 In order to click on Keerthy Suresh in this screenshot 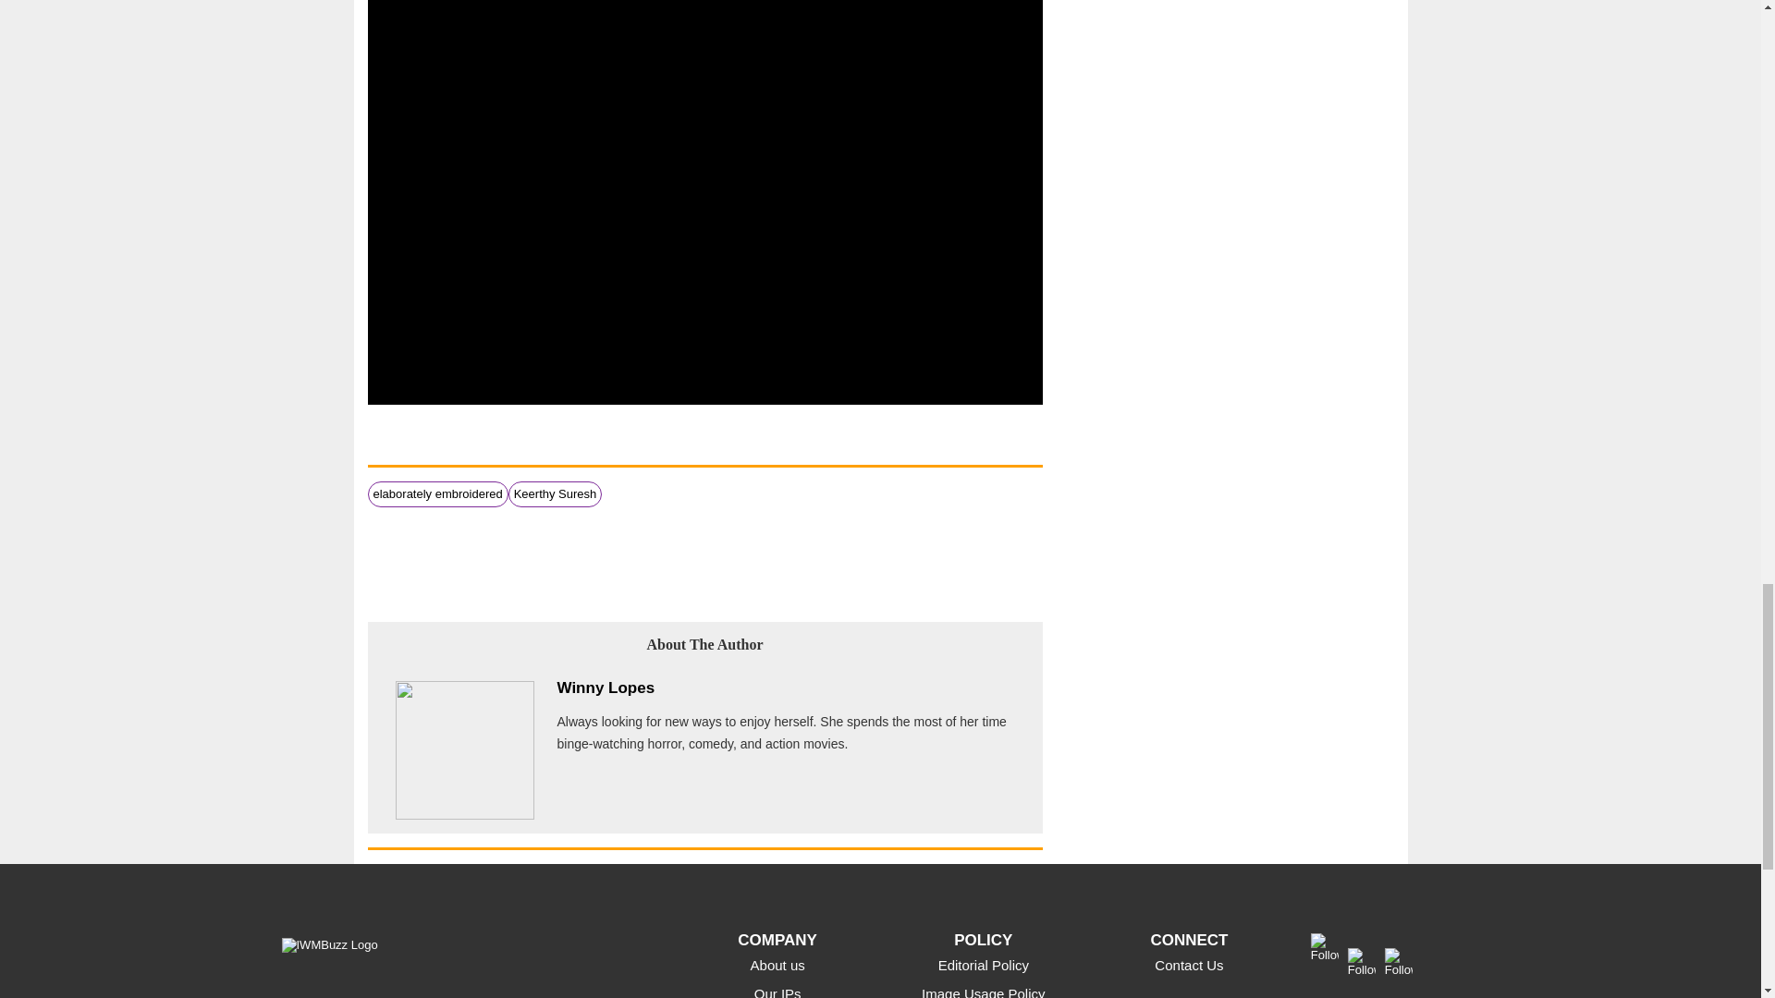, I will do `click(555, 493)`.